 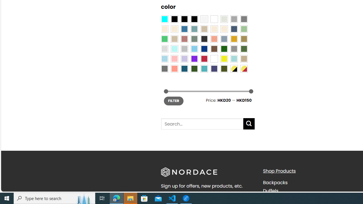 I want to click on Dusty Blue, so click(x=224, y=39).